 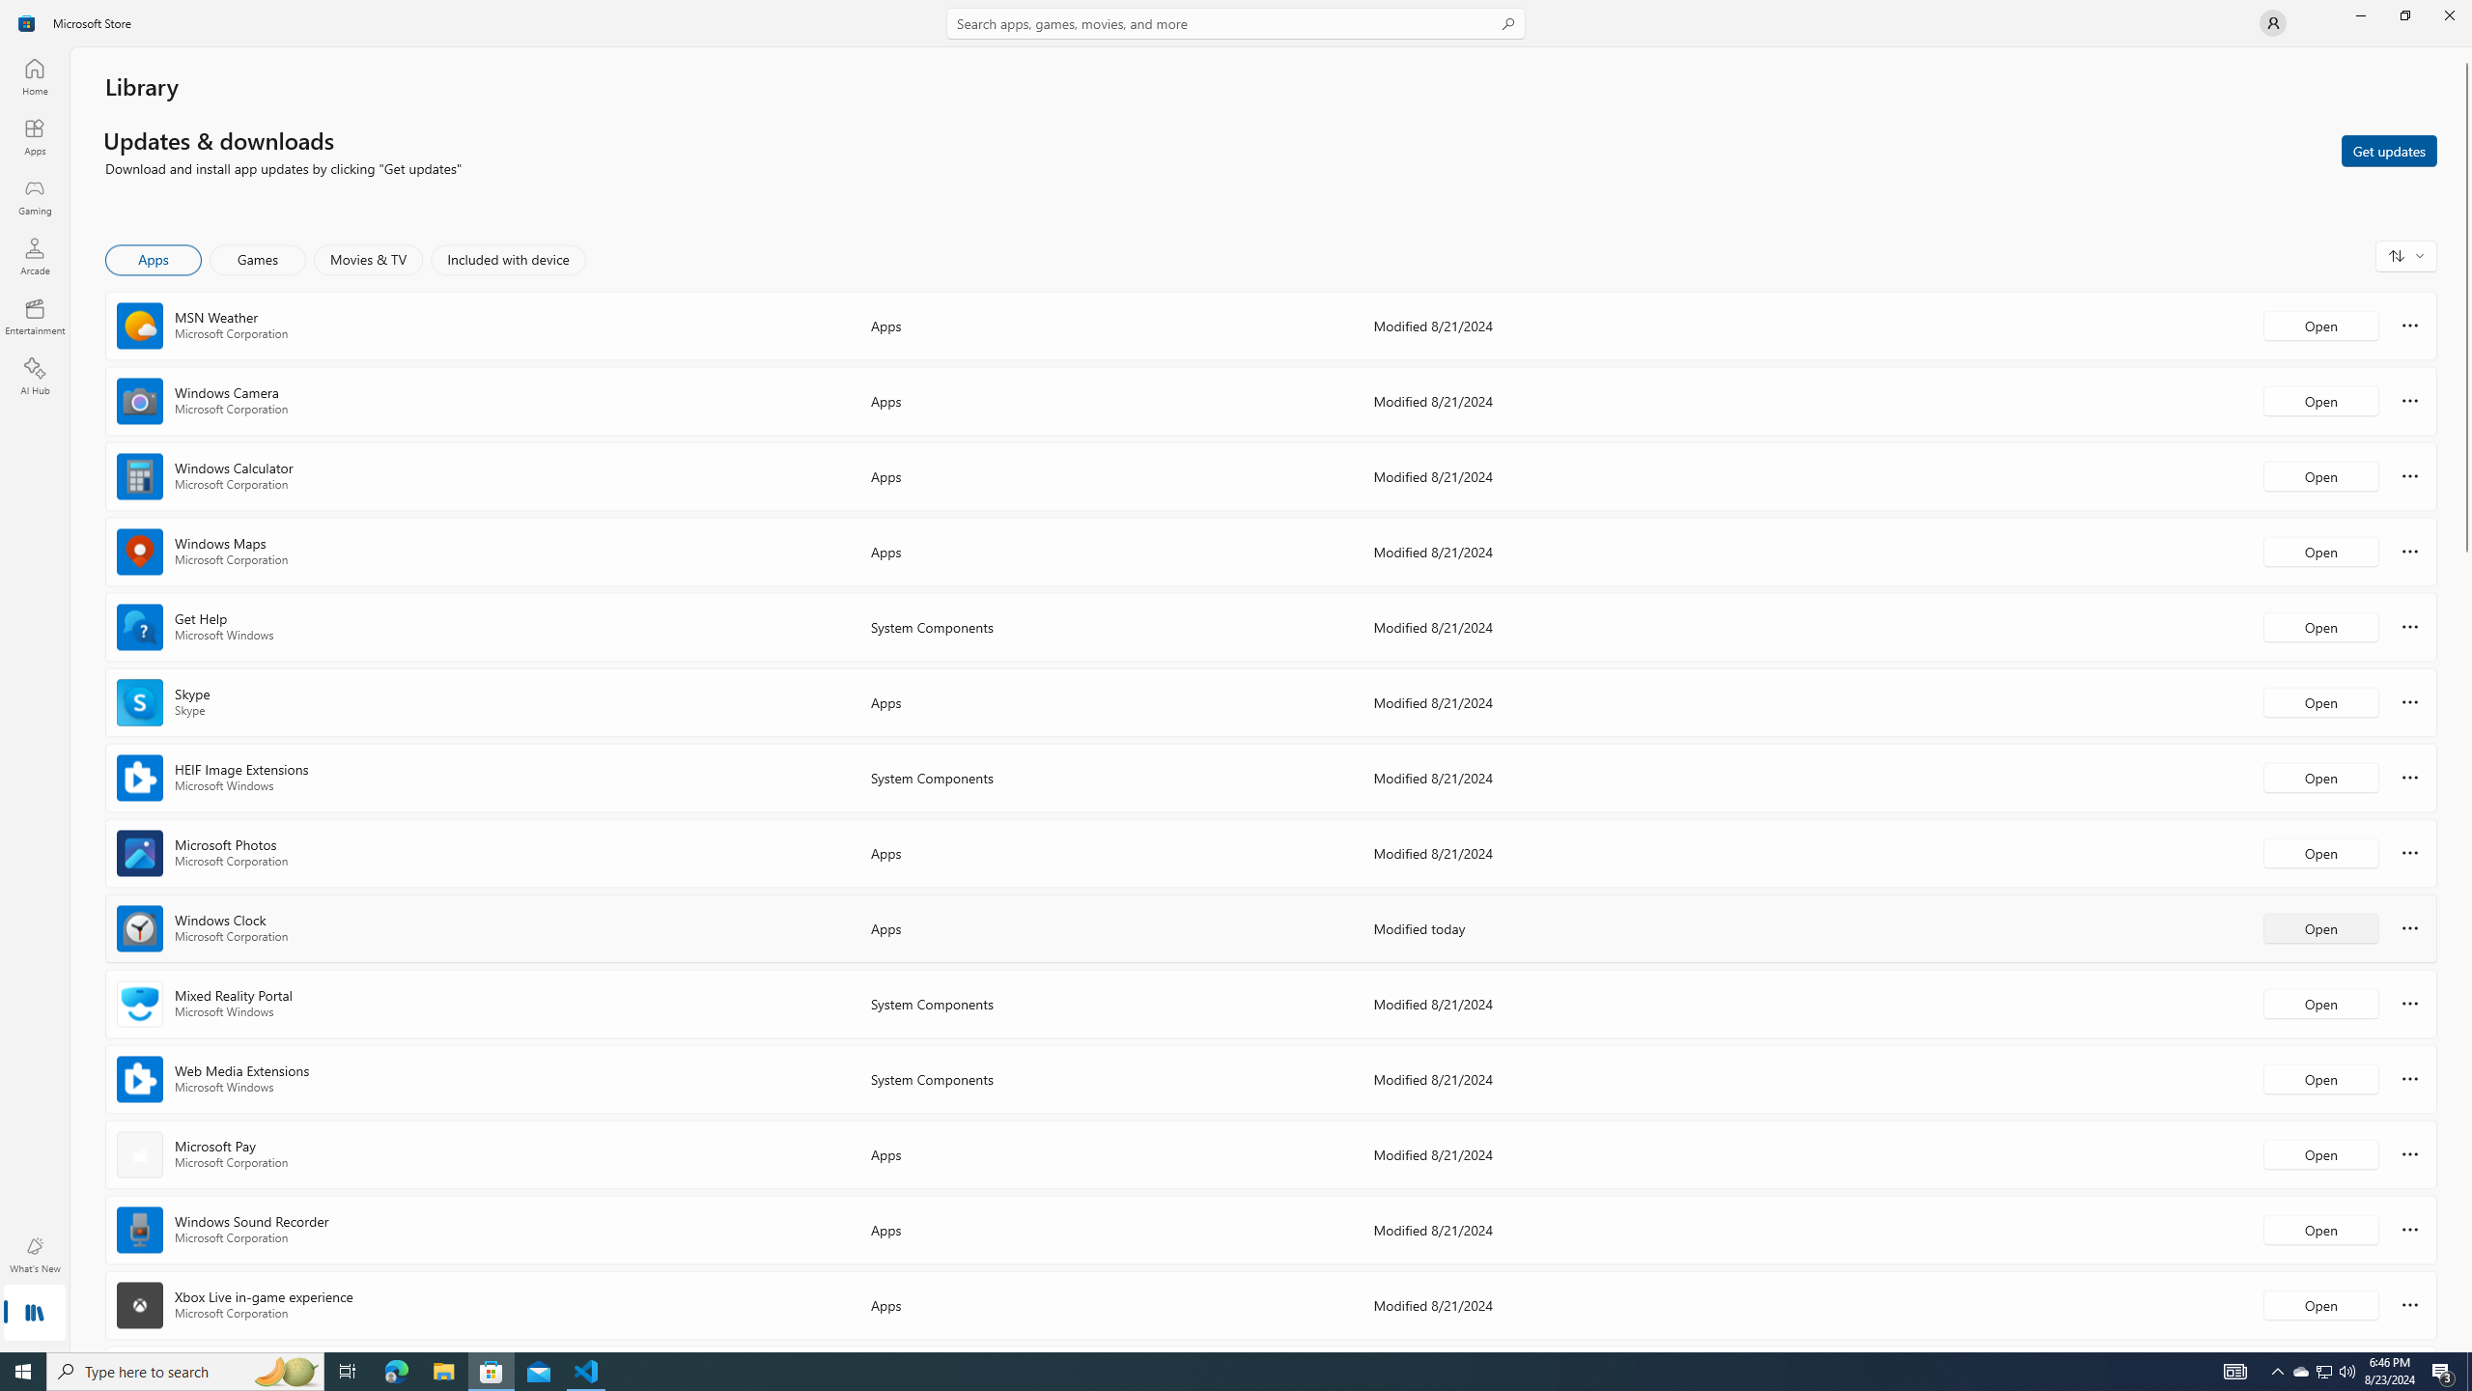 What do you see at coordinates (2320, 1304) in the screenshot?
I see `Open` at bounding box center [2320, 1304].